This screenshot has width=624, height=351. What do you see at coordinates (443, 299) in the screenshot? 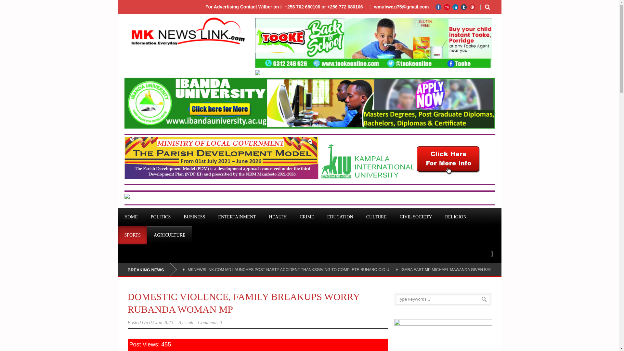
I see `Type keywords...` at bounding box center [443, 299].